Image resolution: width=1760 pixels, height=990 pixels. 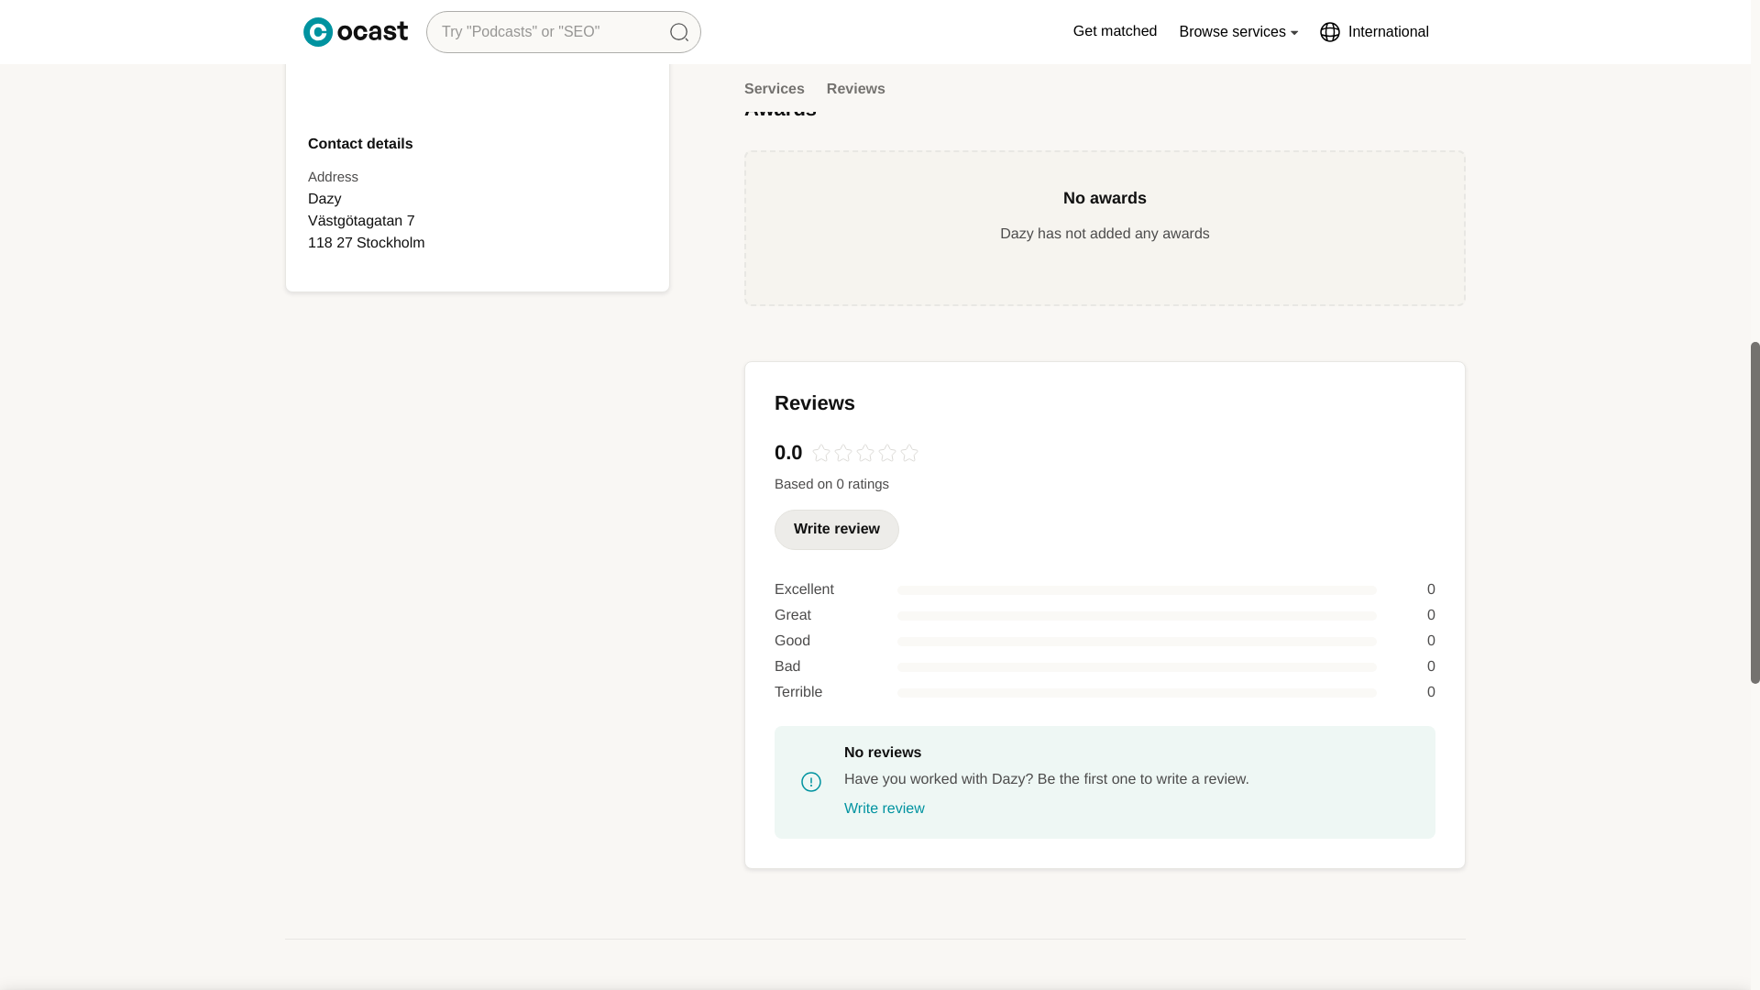 What do you see at coordinates (1111, 44) in the screenshot?
I see `Create a request` at bounding box center [1111, 44].